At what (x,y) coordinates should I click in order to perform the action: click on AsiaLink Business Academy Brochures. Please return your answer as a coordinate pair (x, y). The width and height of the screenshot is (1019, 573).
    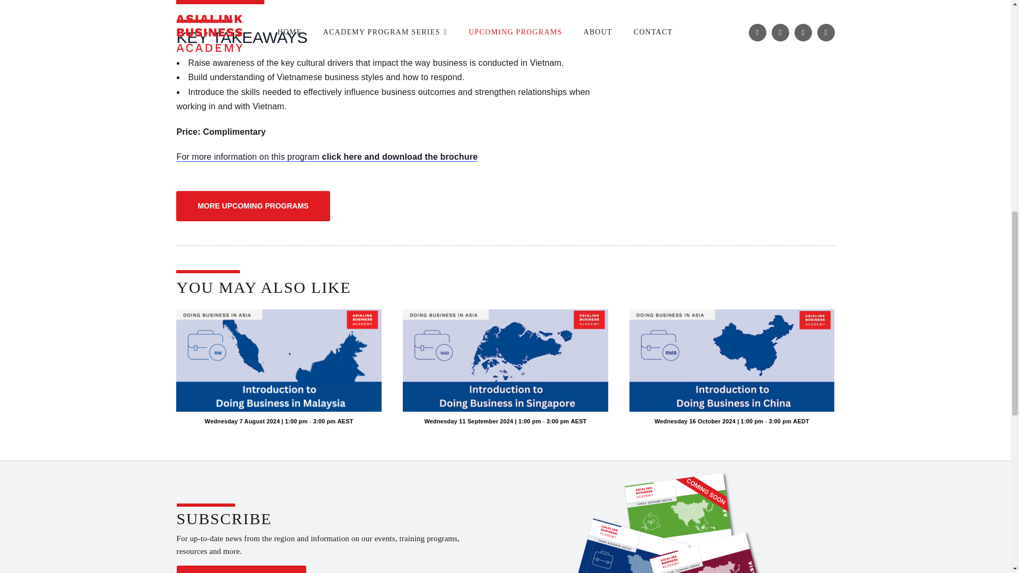
    Looking at the image, I should click on (670, 521).